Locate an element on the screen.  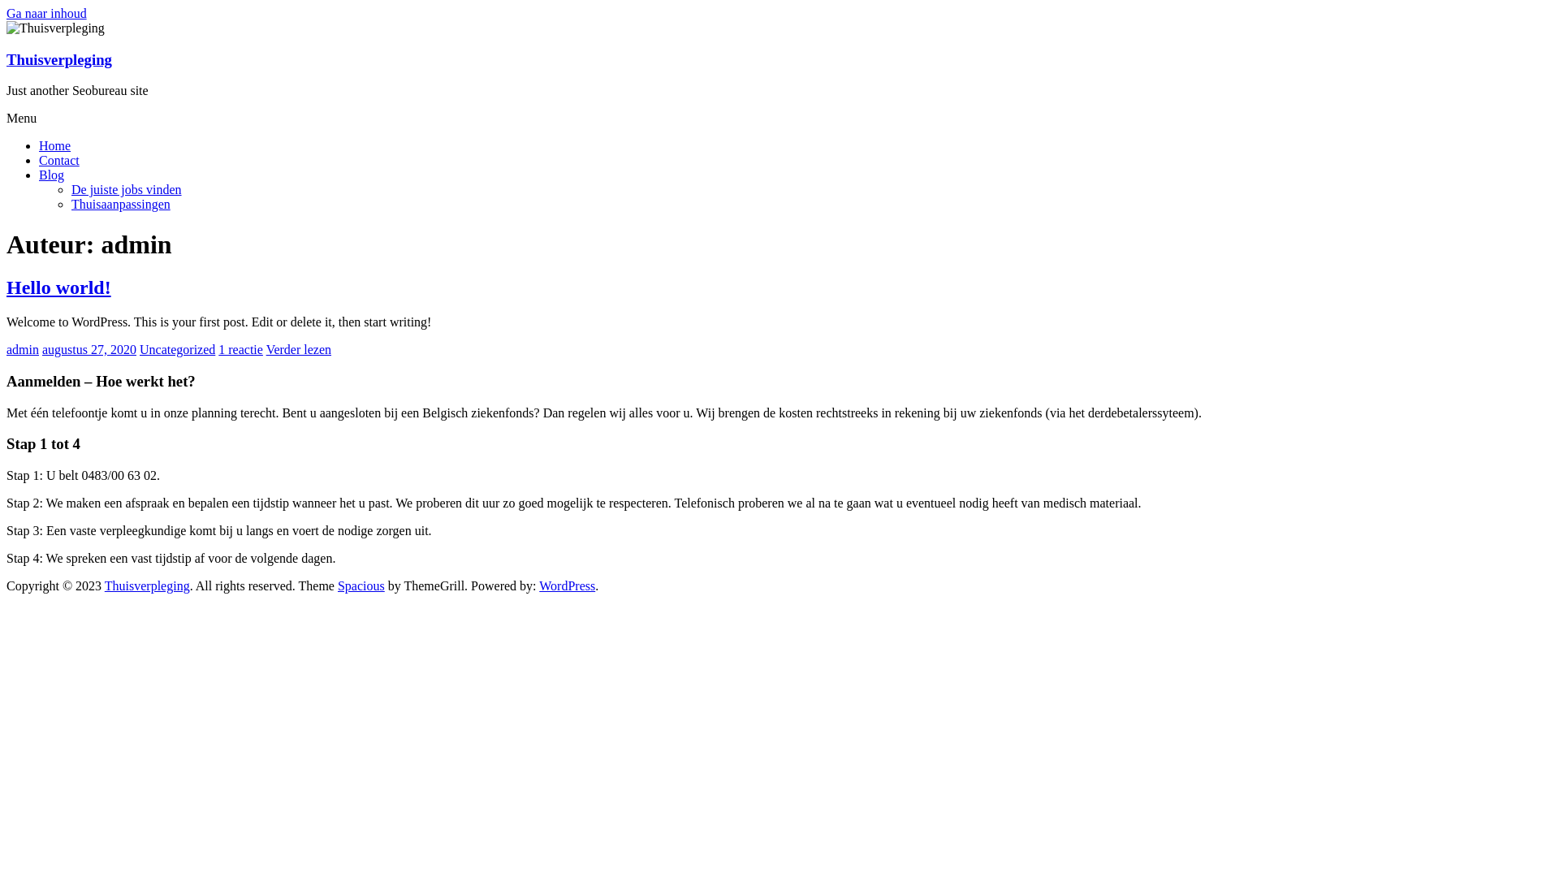
Thuisverpleging is located at coordinates (59, 60).